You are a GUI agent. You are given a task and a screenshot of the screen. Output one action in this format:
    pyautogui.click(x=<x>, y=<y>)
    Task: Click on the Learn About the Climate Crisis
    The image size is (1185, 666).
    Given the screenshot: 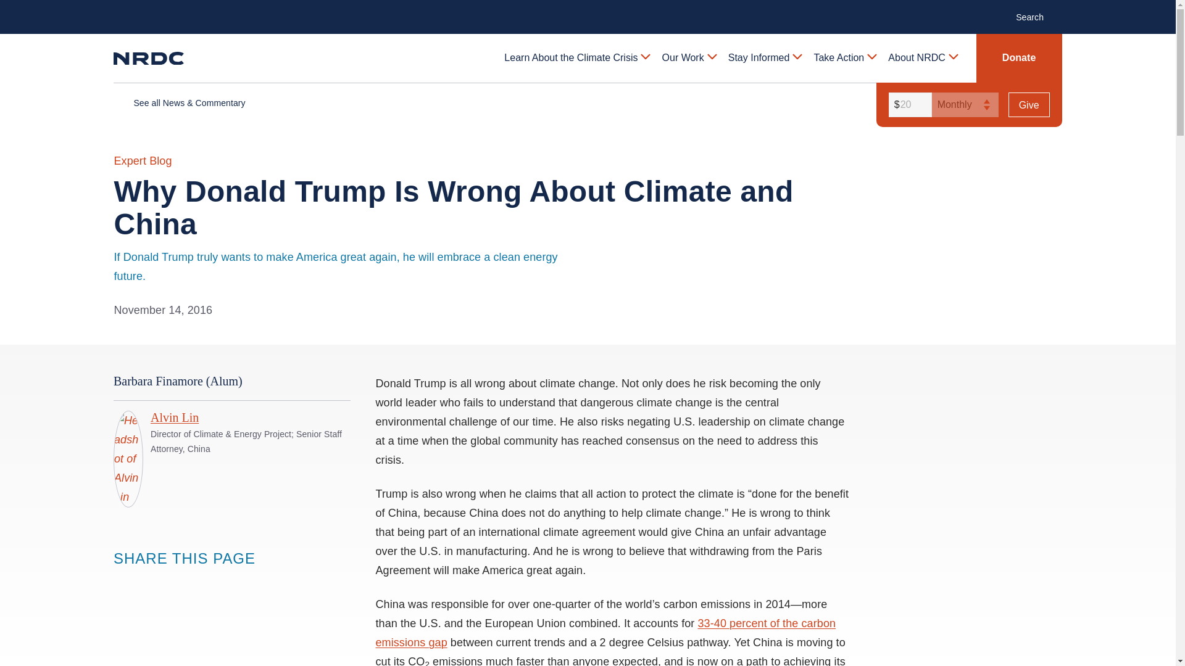 What is the action you would take?
    pyautogui.click(x=576, y=58)
    